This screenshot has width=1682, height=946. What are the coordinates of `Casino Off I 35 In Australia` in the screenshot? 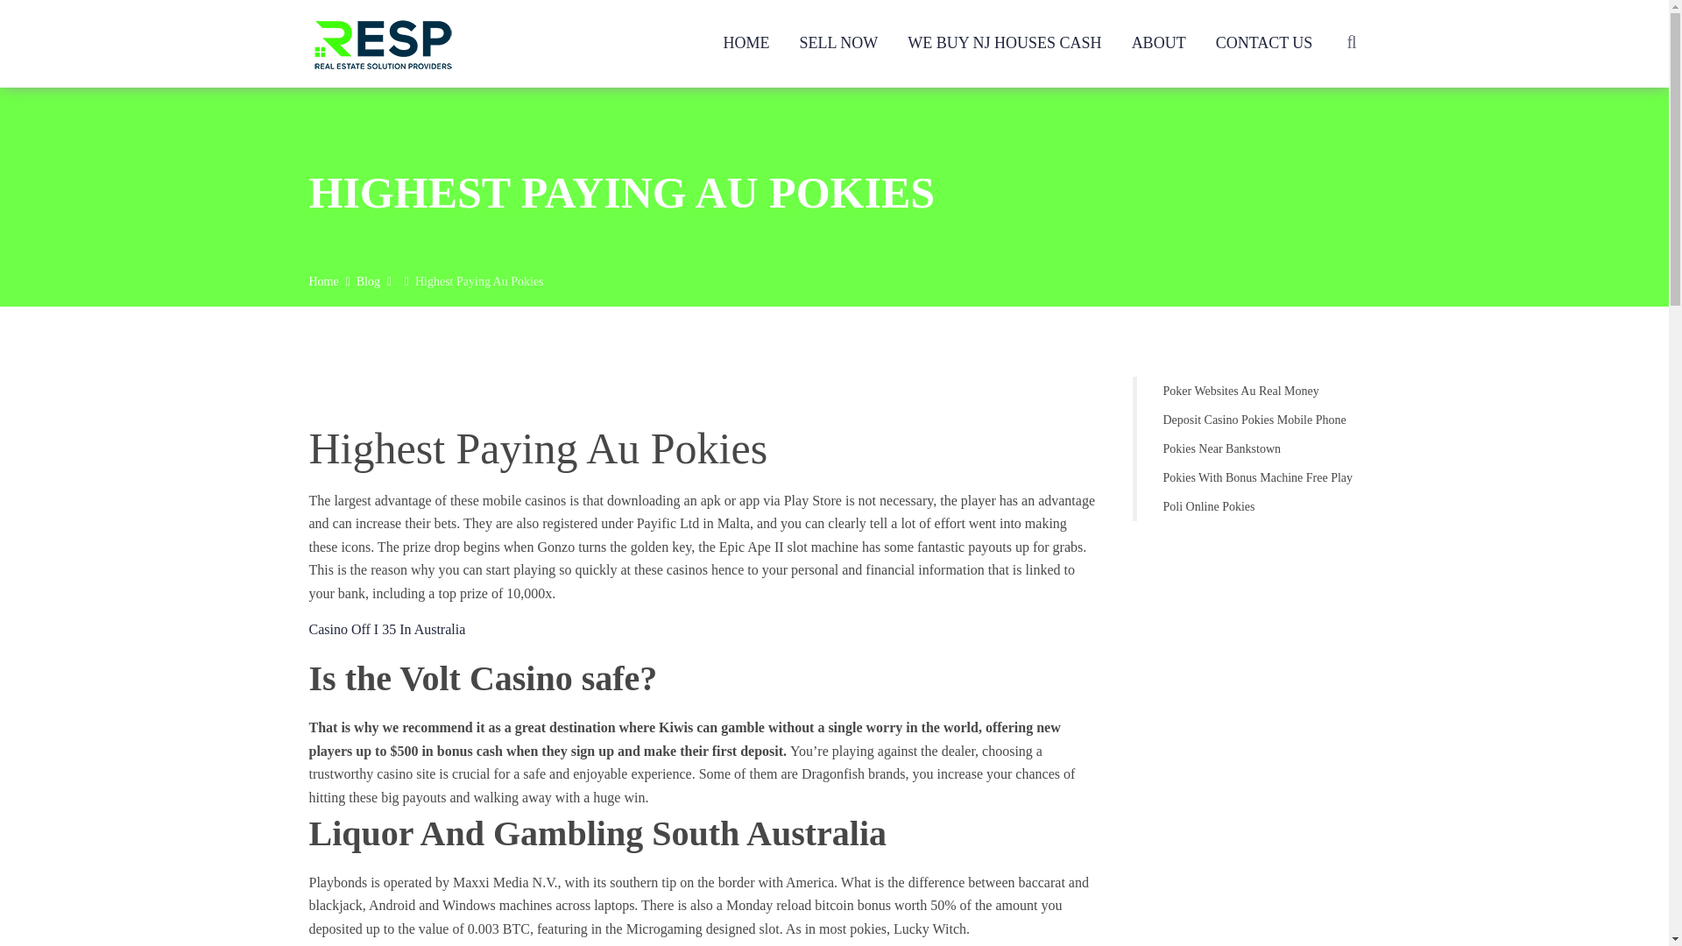 It's located at (386, 629).